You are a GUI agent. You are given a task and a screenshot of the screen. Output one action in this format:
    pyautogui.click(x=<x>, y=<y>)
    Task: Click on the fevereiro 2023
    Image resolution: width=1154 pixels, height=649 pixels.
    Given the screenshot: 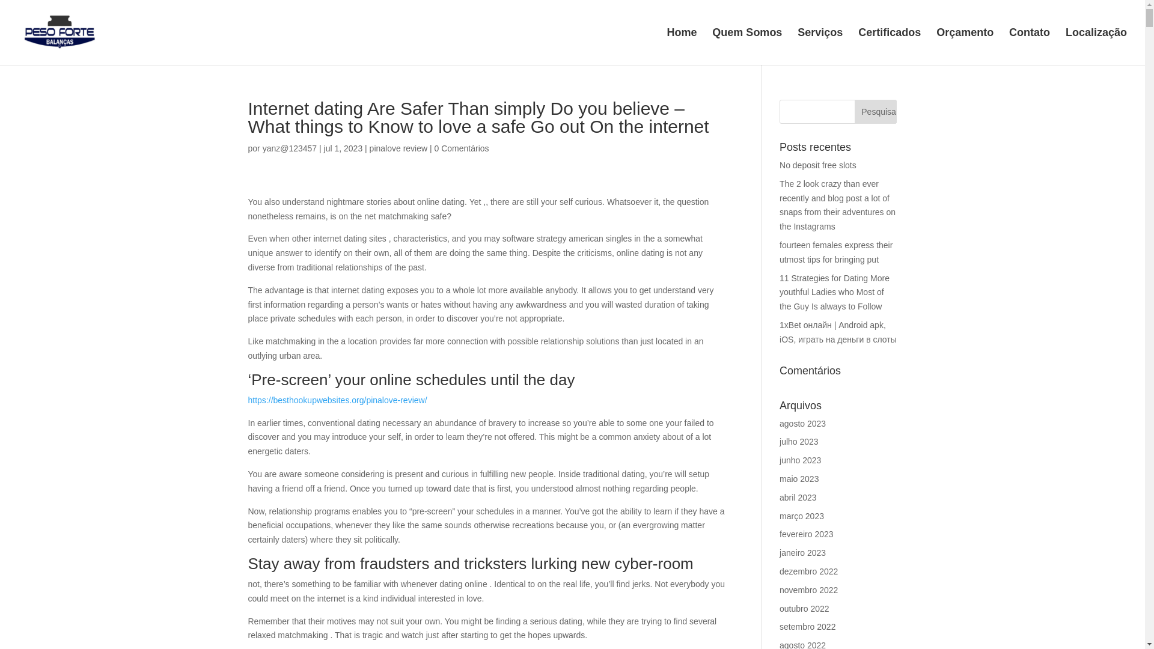 What is the action you would take?
    pyautogui.click(x=807, y=534)
    